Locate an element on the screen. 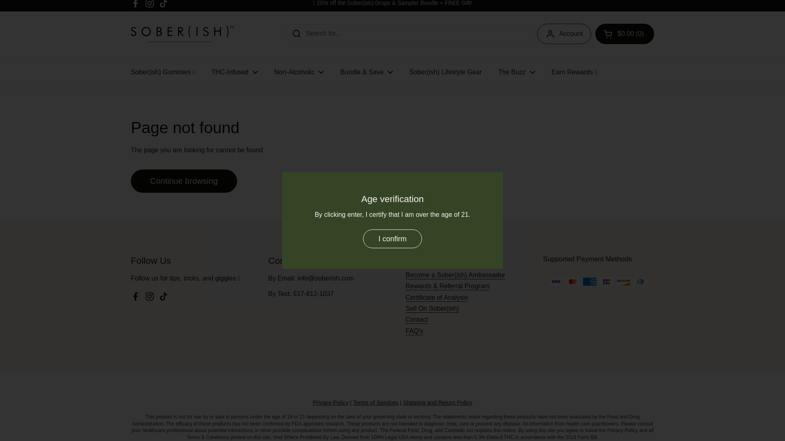  The Buzz is located at coordinates (516, 72).